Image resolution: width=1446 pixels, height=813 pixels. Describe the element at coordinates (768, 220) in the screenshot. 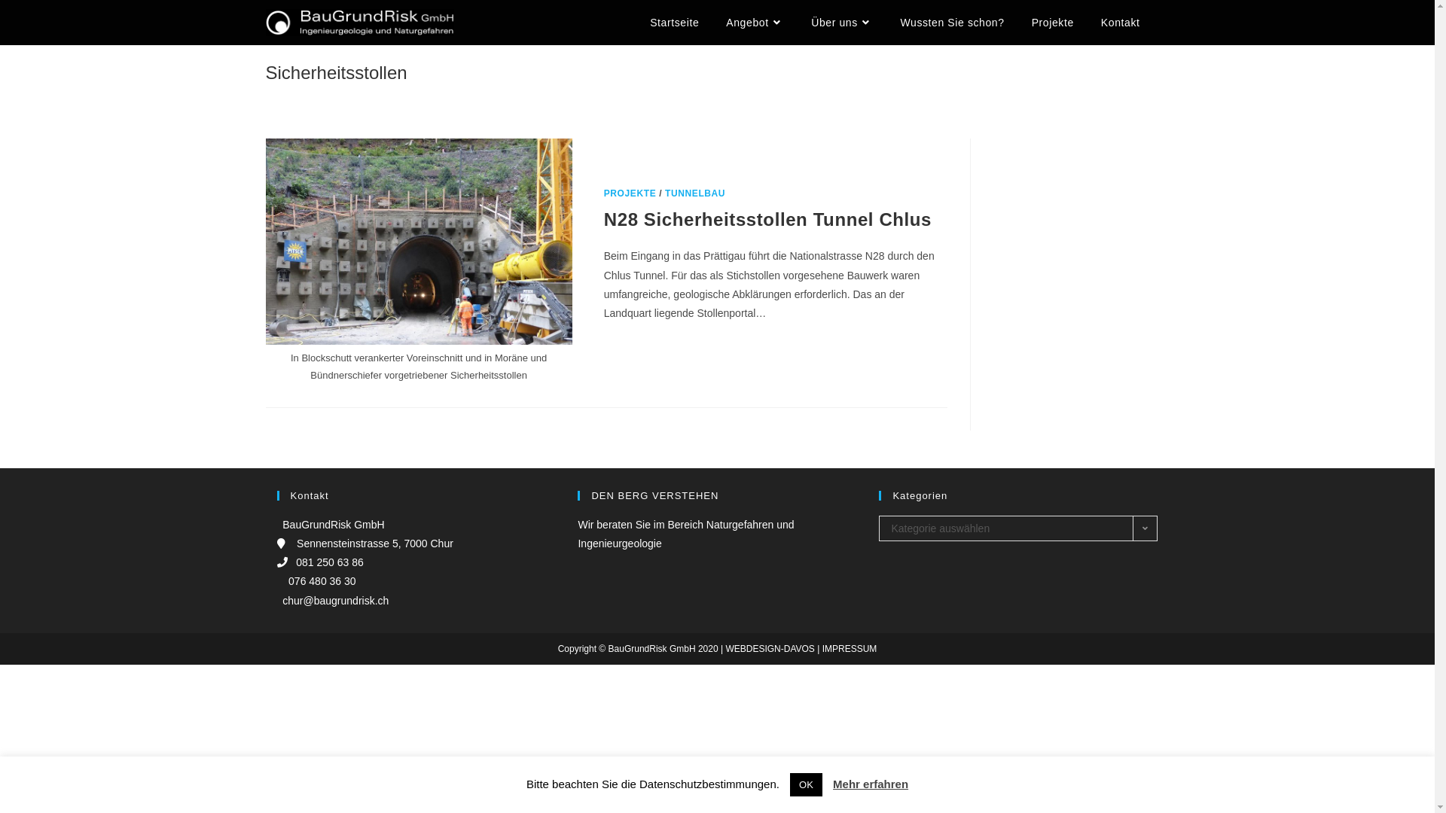

I see `N28 Sicherheitsstollen Tunnel Chlus` at that location.